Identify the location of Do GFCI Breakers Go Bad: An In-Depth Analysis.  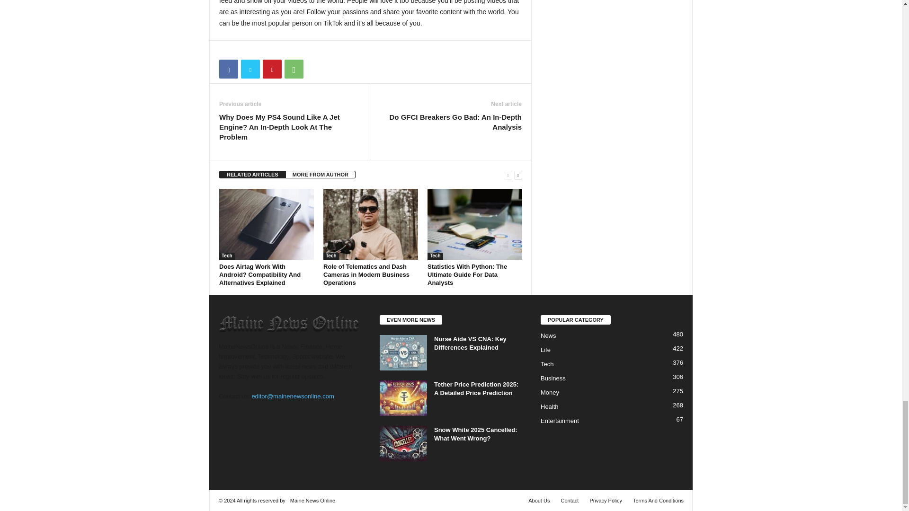
(451, 122).